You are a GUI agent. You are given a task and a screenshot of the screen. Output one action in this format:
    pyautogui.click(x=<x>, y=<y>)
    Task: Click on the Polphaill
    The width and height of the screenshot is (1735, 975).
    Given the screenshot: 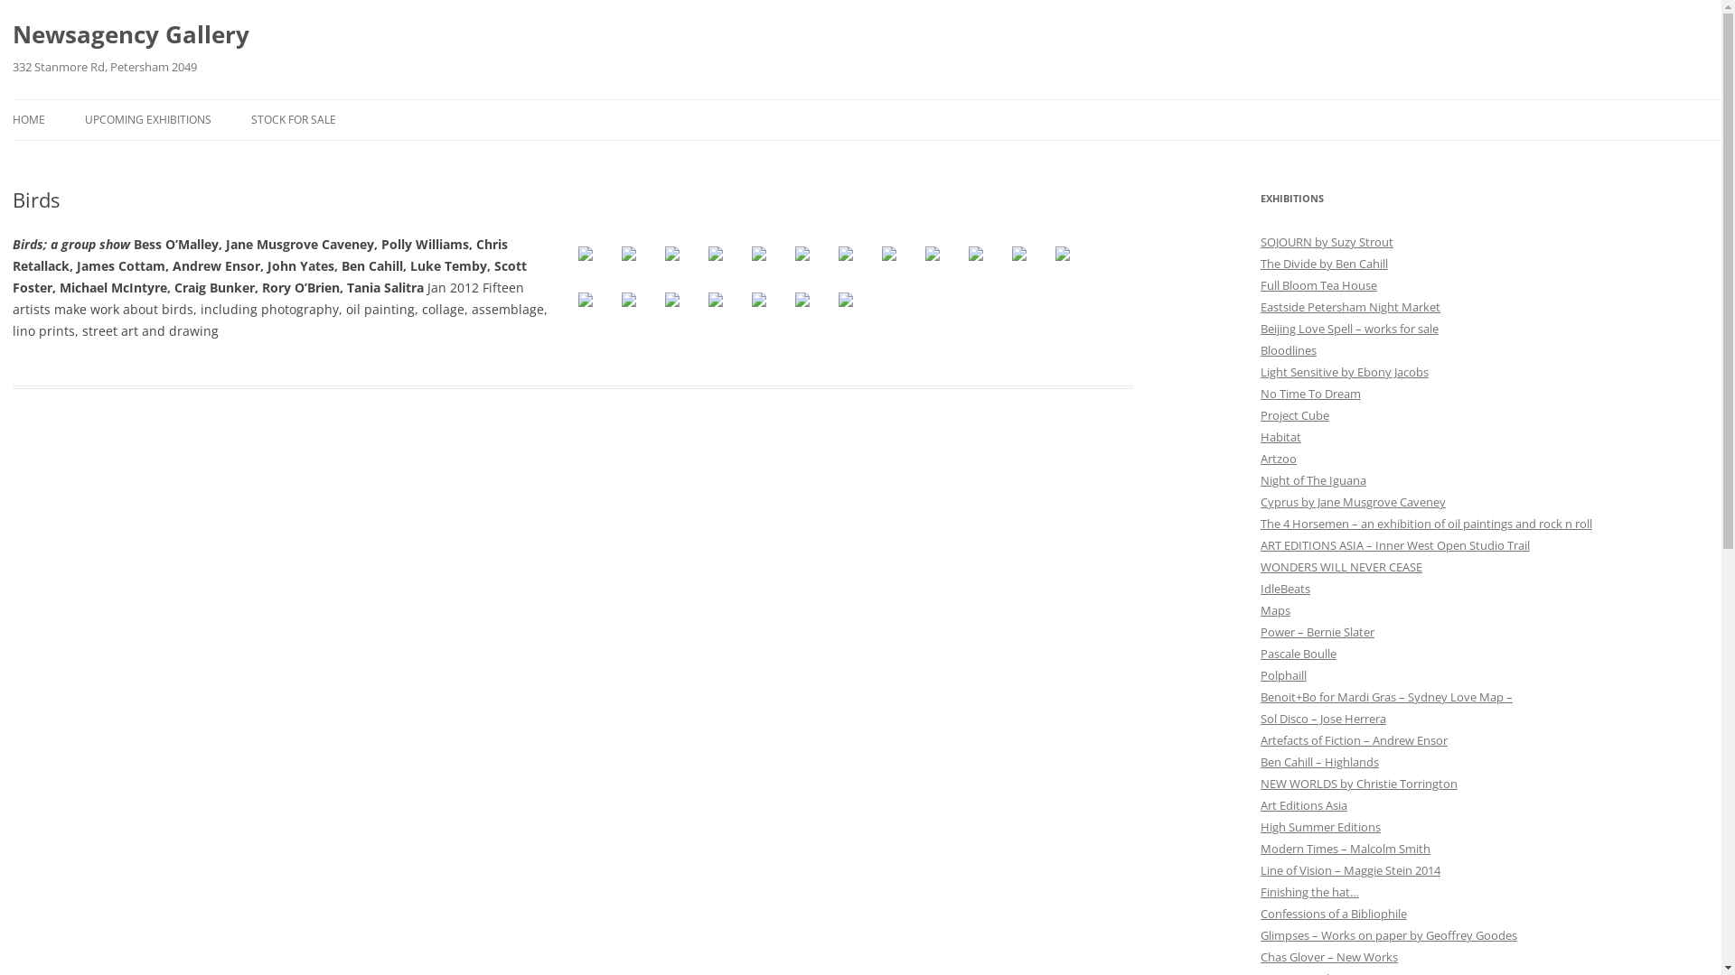 What is the action you would take?
    pyautogui.click(x=1283, y=675)
    